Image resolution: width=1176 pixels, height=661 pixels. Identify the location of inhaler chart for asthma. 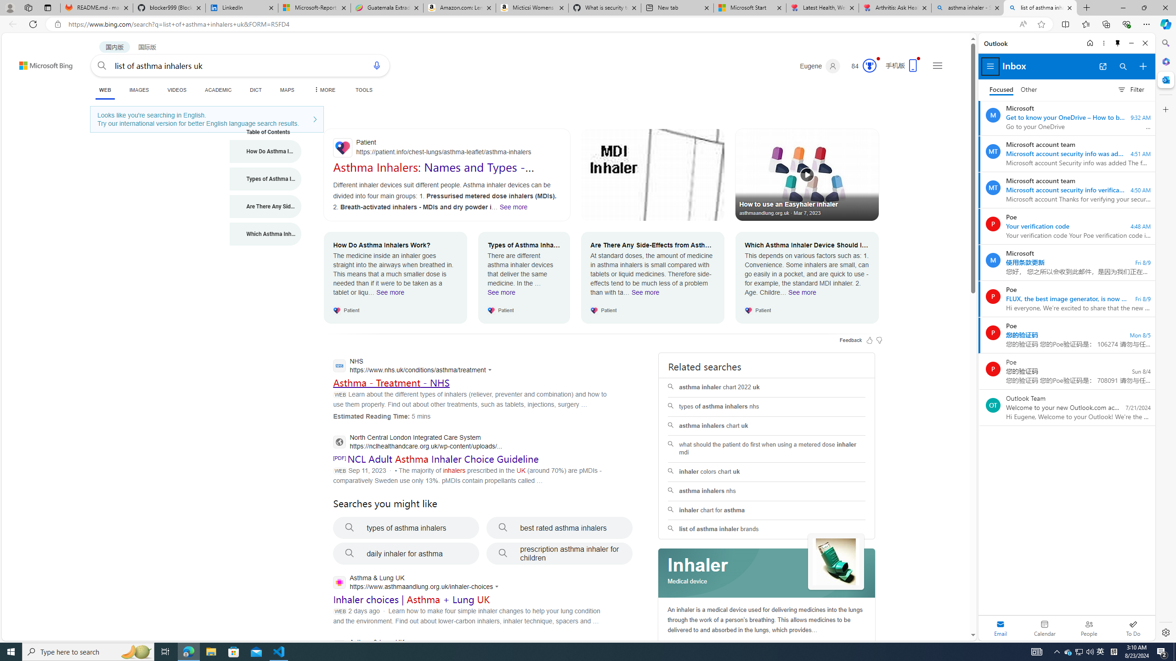
(767, 510).